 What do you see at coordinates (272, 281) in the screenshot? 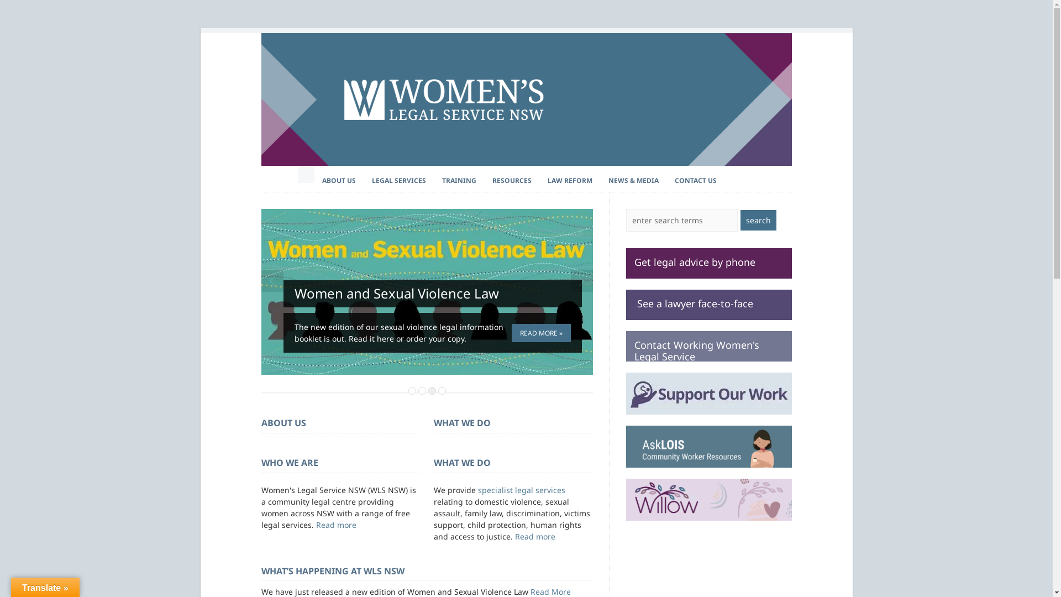
I see `Previous` at bounding box center [272, 281].